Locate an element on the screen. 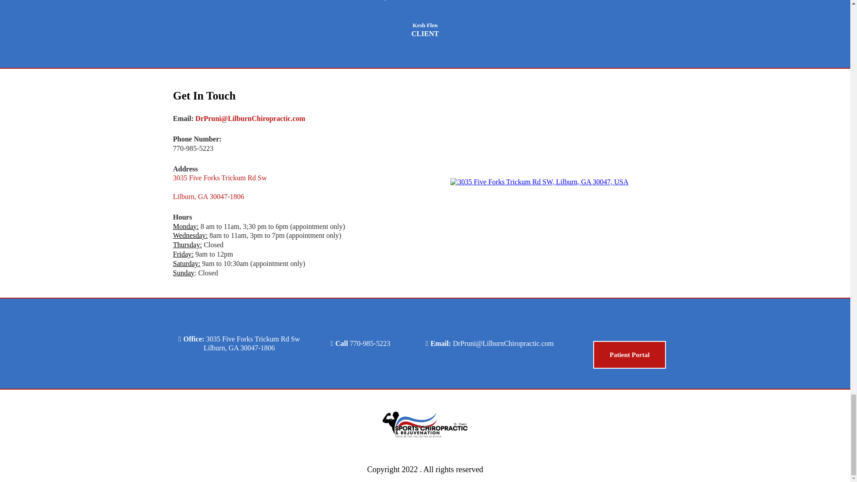 The image size is (857, 482). Patient Portal is located at coordinates (629, 354).